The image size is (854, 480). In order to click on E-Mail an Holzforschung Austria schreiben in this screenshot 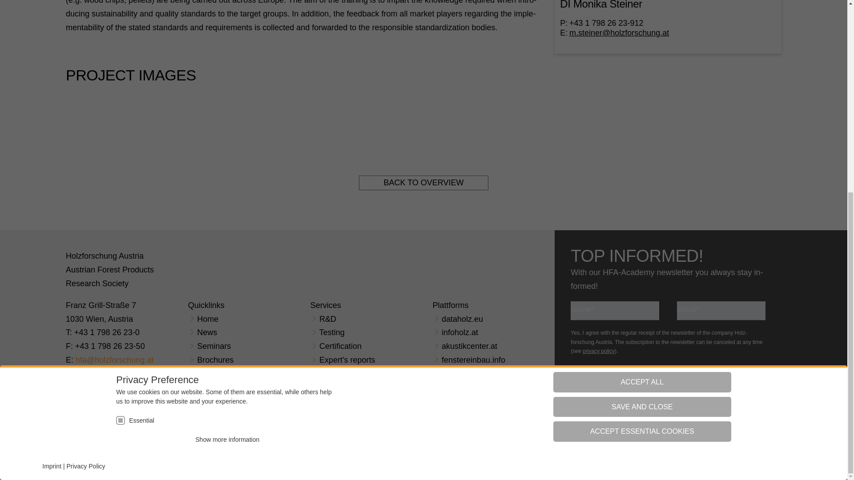, I will do `click(115, 360)`.